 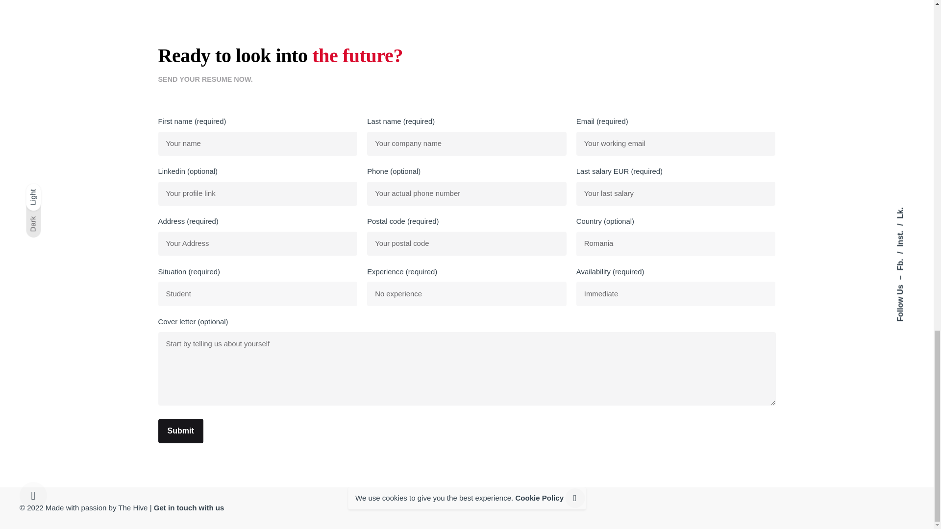 I want to click on The Hive, so click(x=133, y=507).